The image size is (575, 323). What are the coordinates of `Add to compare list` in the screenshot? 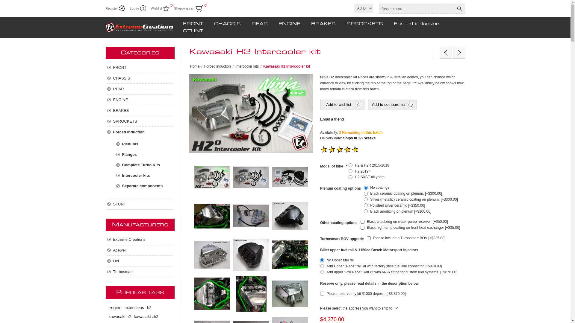 It's located at (392, 105).